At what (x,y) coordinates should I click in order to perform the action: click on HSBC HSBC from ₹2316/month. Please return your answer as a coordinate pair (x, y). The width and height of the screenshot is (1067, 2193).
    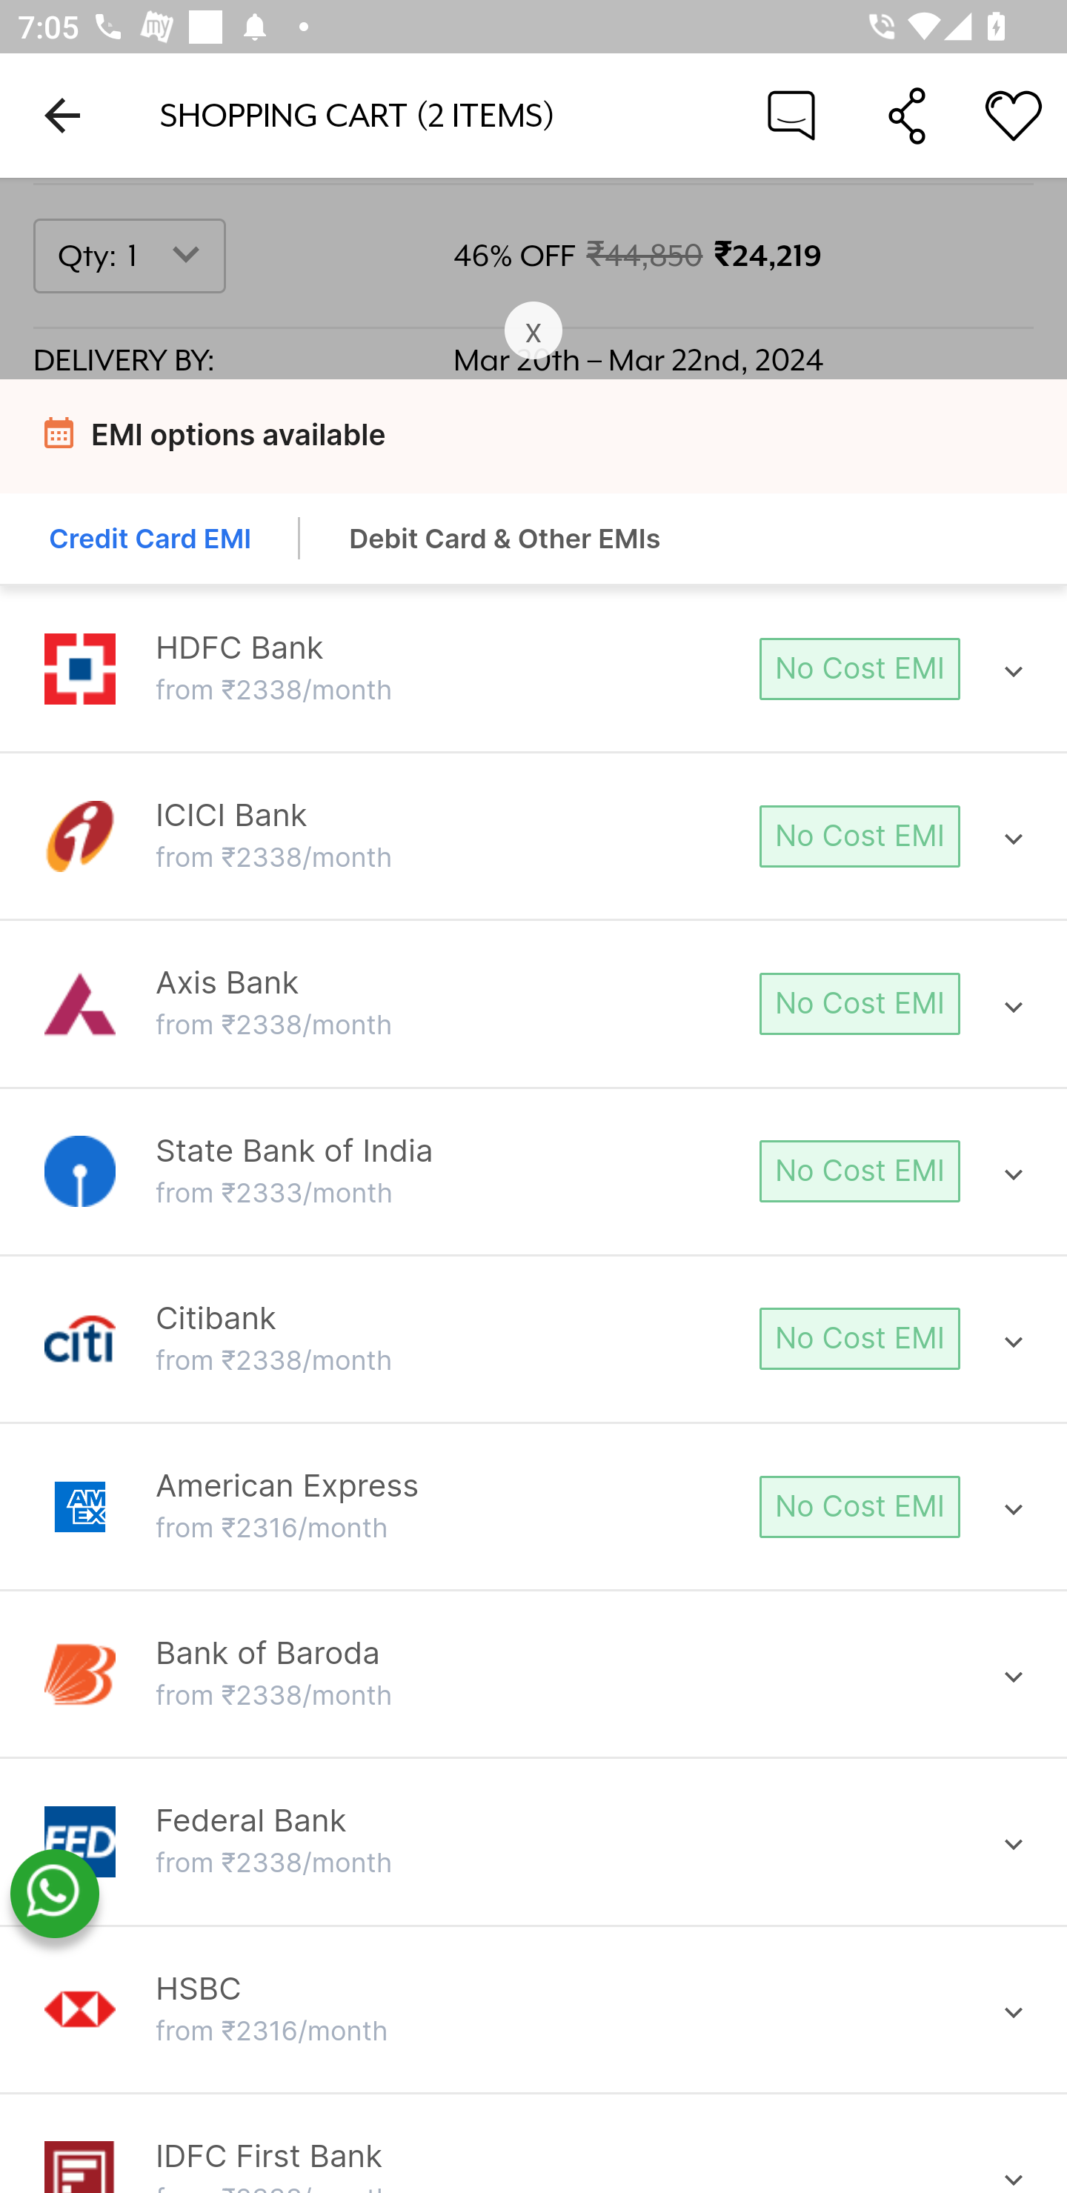
    Looking at the image, I should click on (533, 2009).